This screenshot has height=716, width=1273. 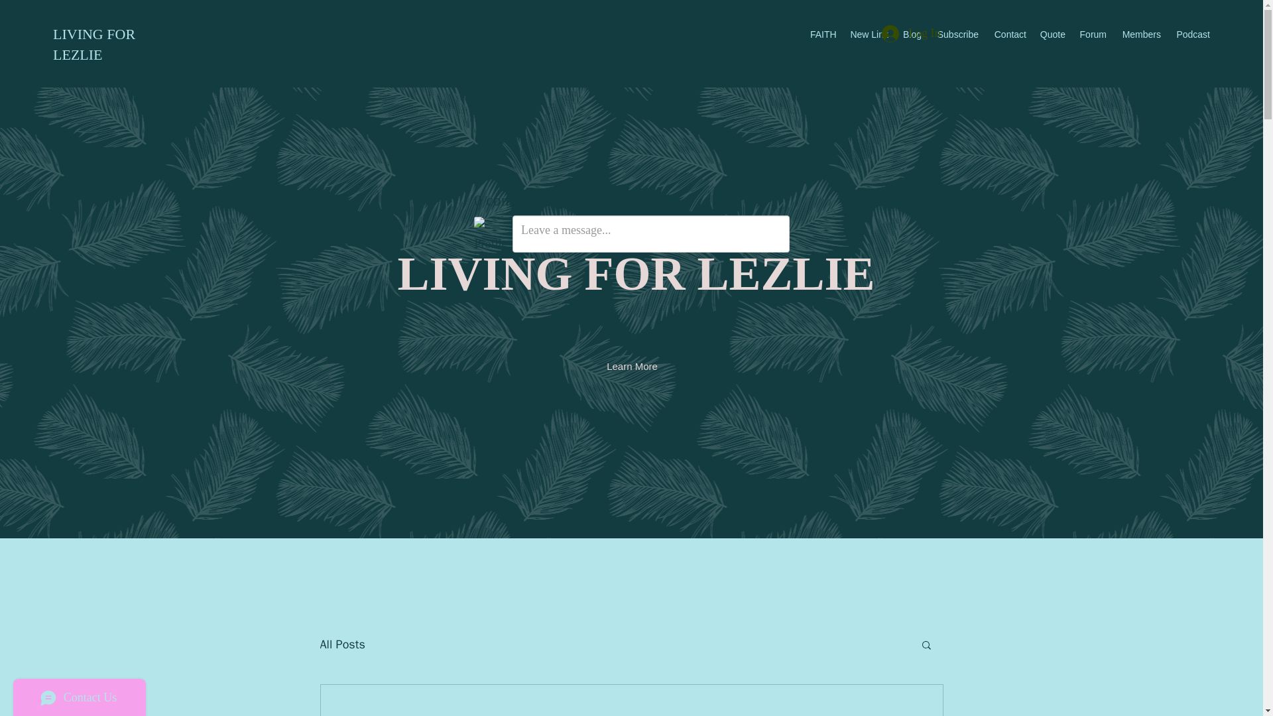 I want to click on Members, so click(x=1140, y=34).